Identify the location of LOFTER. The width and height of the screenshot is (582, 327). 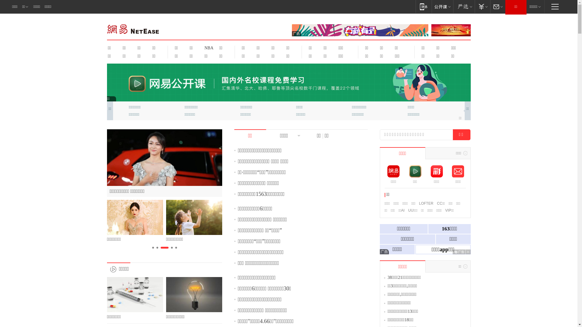
(426, 203).